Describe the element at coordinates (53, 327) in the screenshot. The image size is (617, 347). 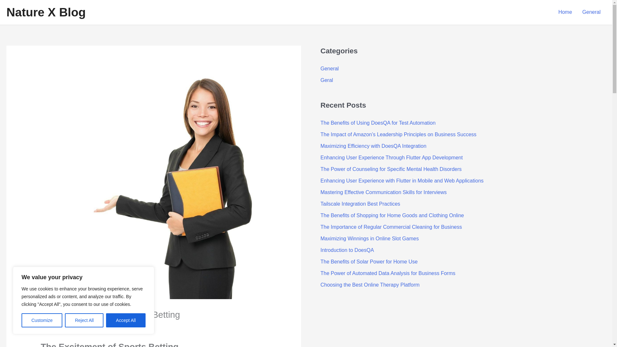
I see `General` at that location.